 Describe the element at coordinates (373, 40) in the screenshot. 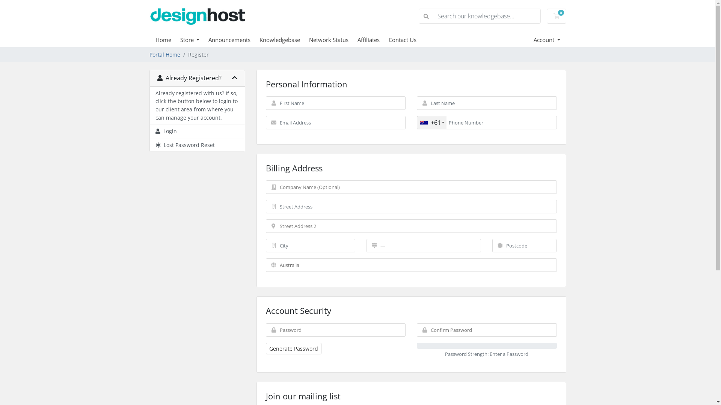

I see `Affiliates` at that location.